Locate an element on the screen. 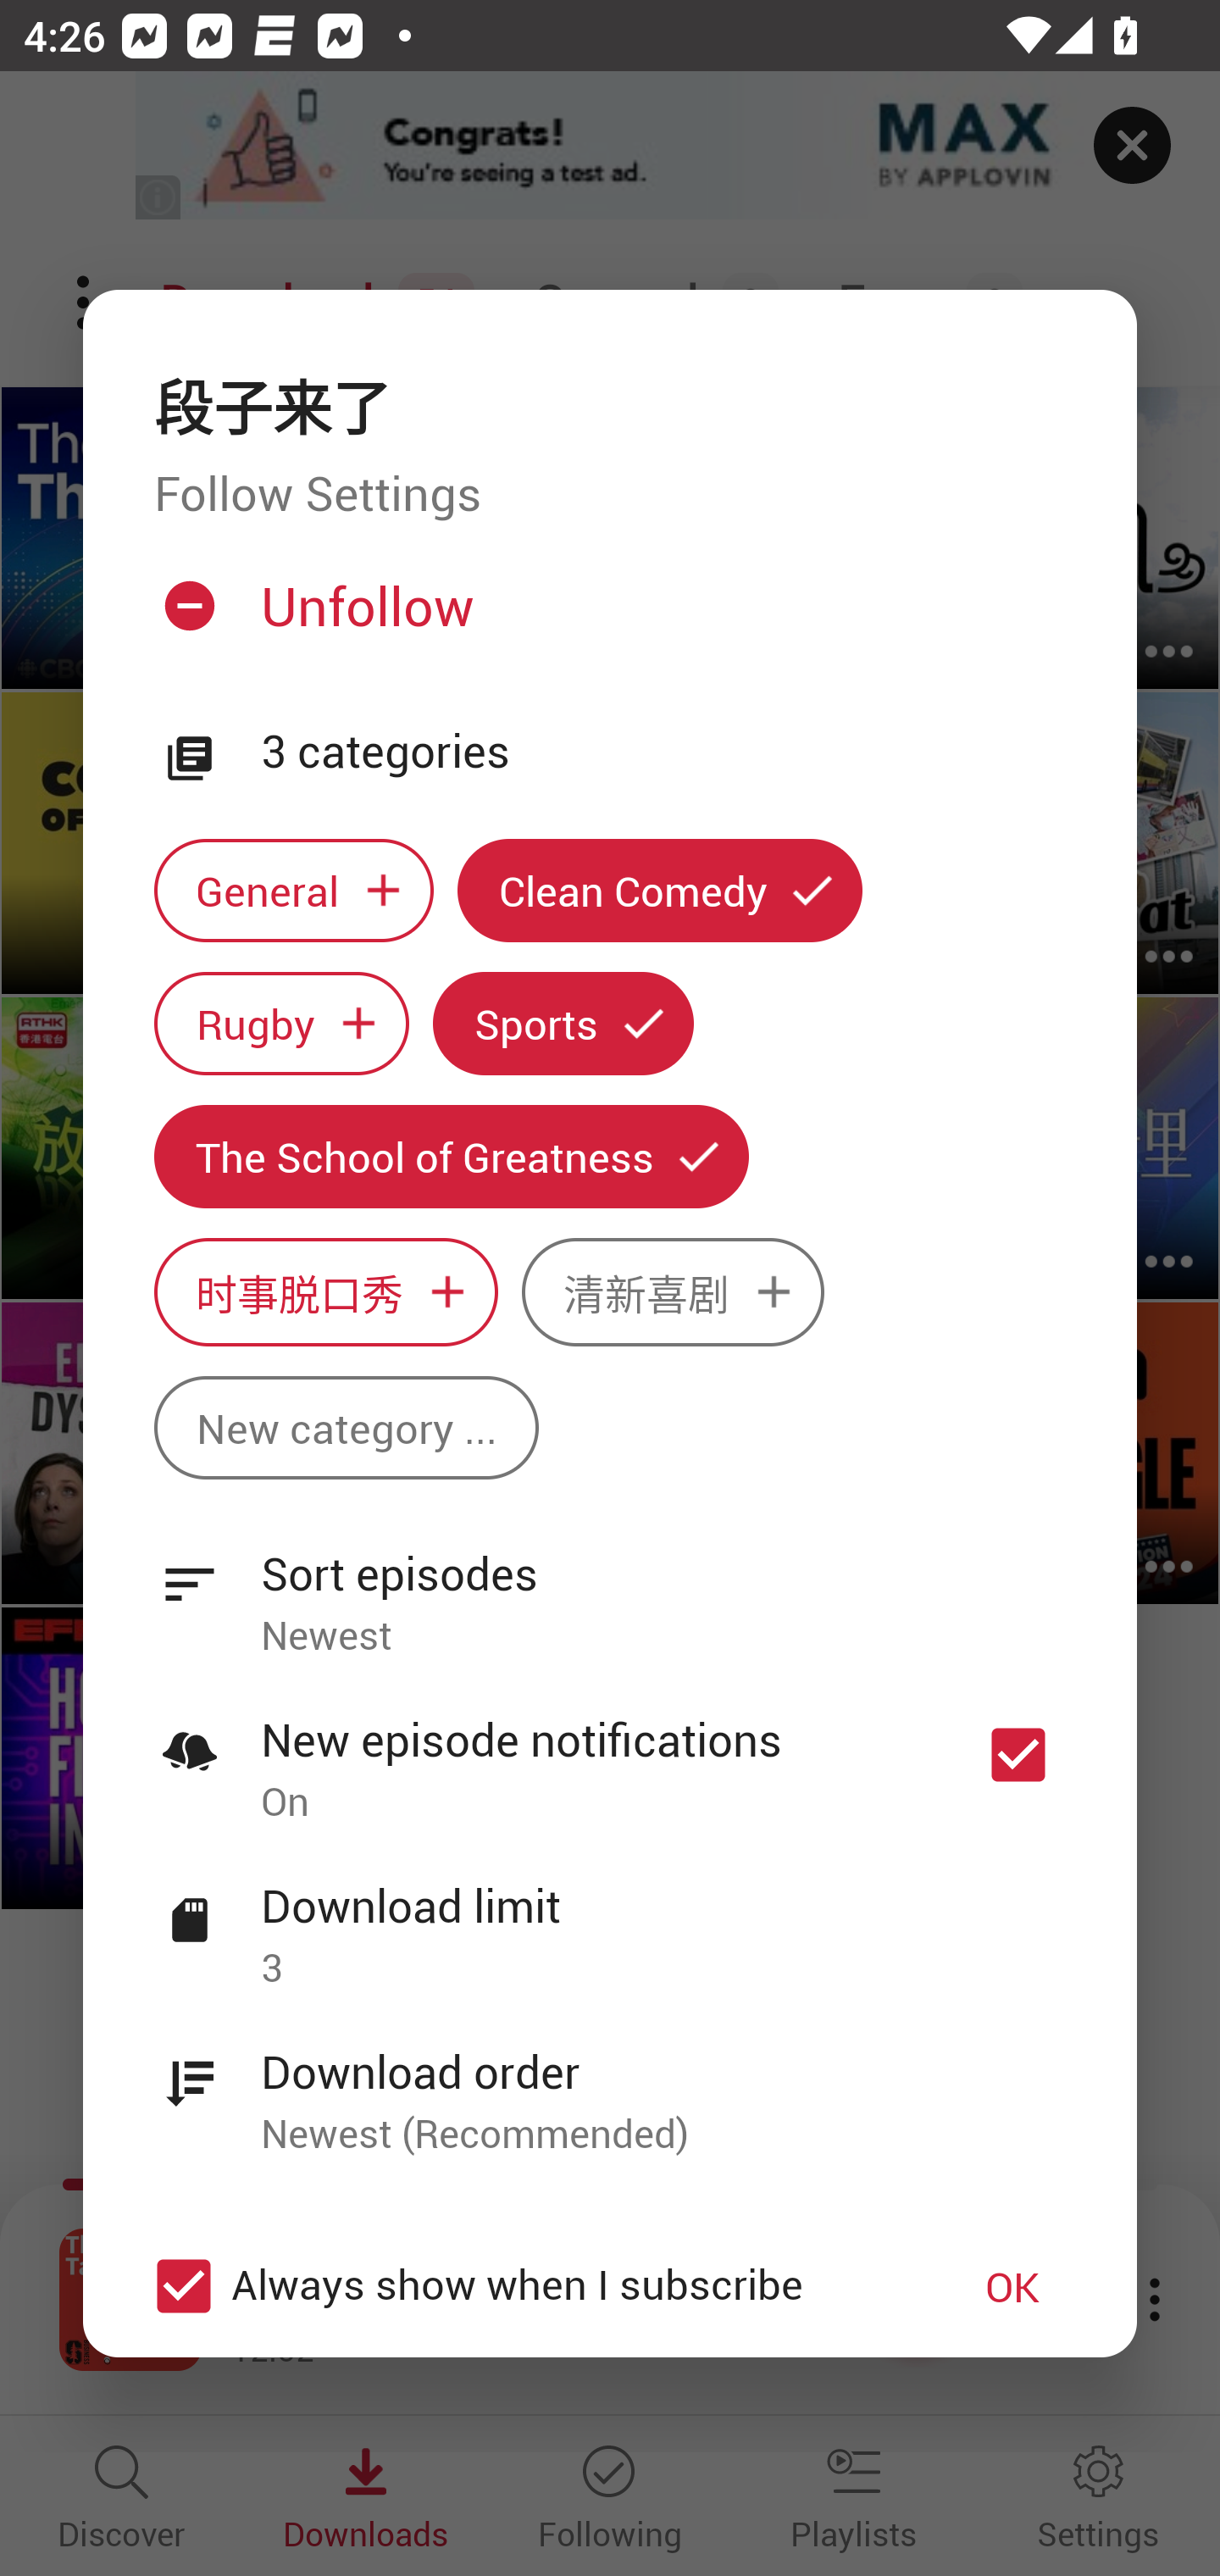  General is located at coordinates (293, 891).